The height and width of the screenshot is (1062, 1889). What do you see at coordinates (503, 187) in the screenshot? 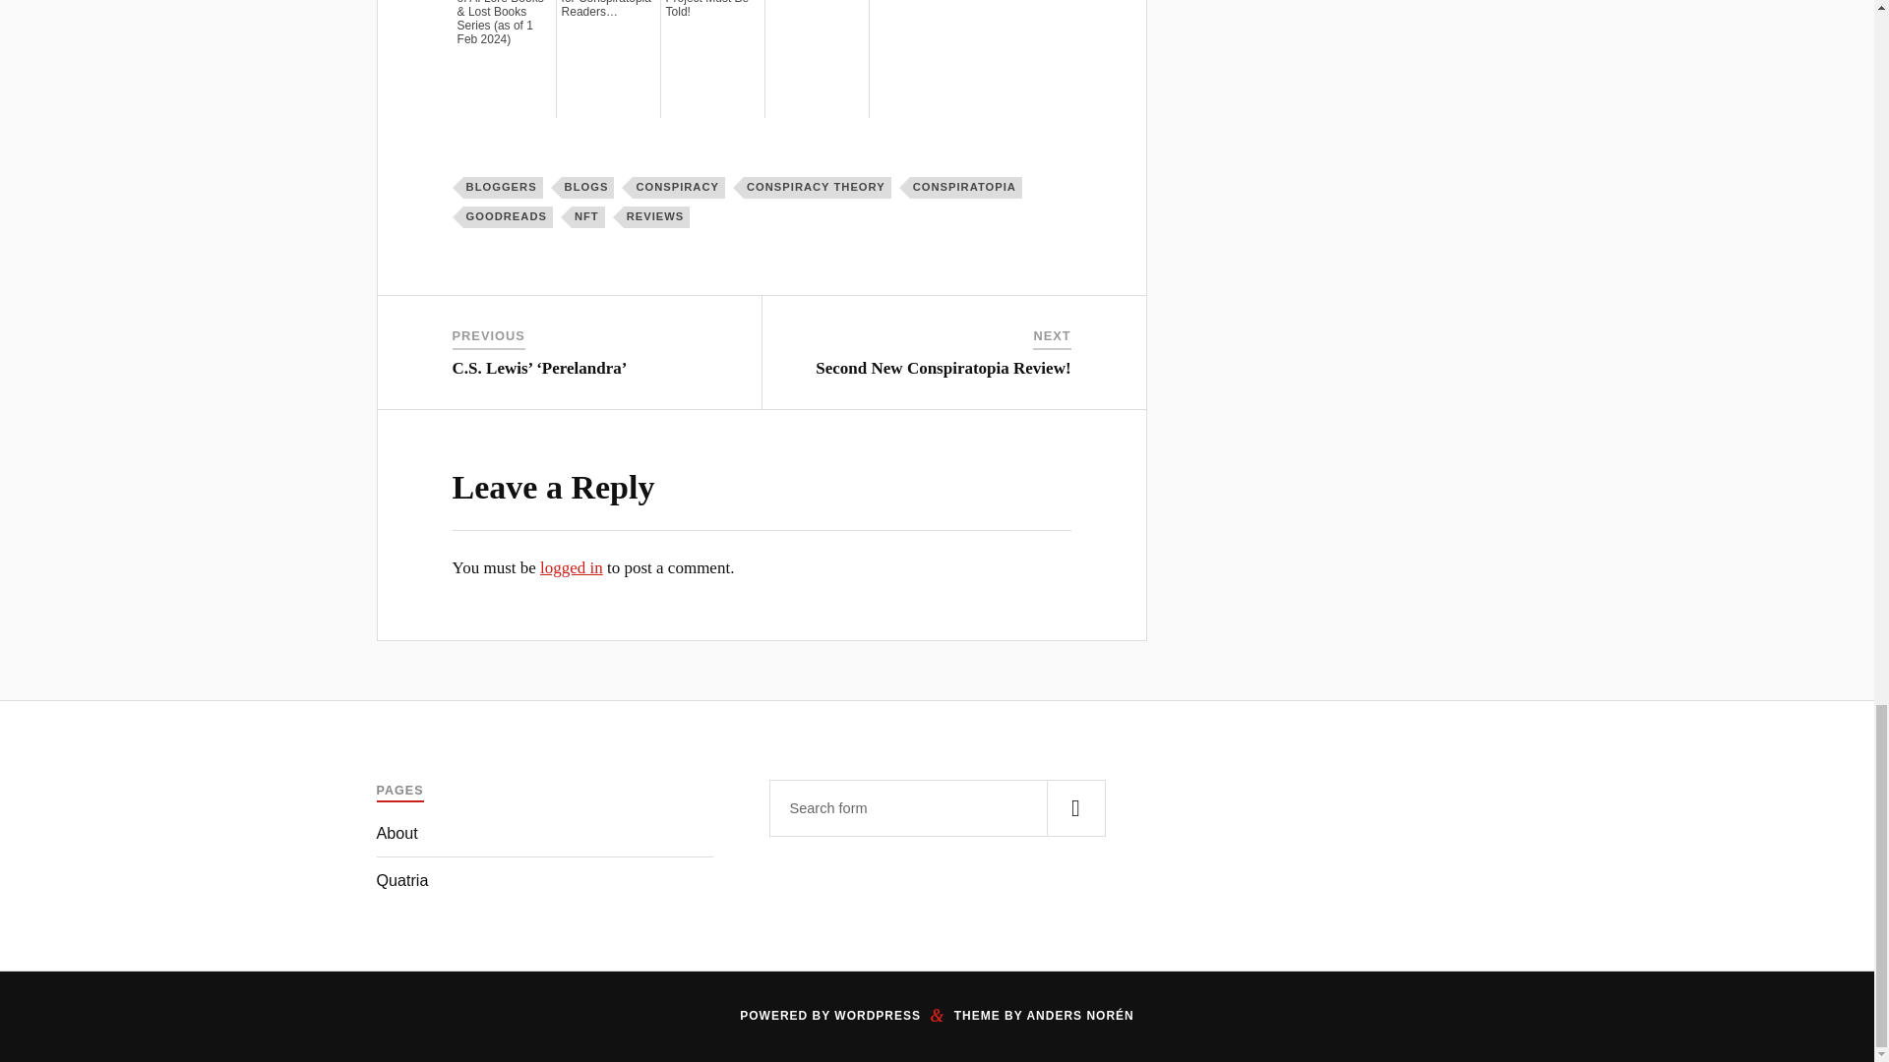
I see `BLOGGERS` at bounding box center [503, 187].